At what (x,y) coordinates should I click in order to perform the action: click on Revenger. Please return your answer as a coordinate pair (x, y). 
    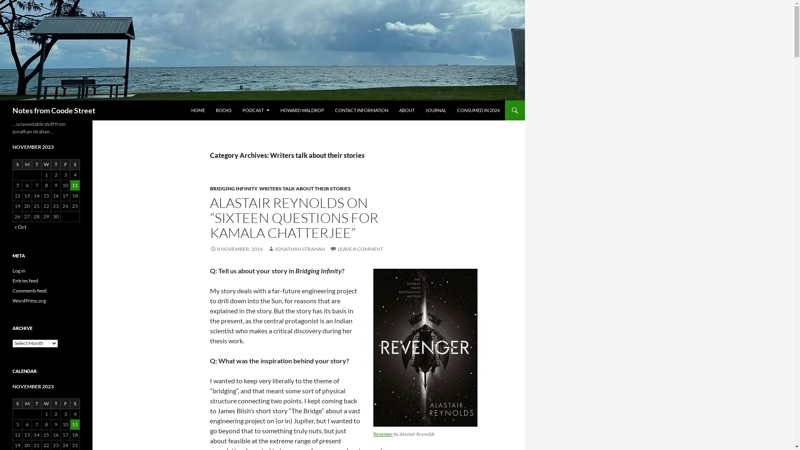
    Looking at the image, I should click on (383, 434).